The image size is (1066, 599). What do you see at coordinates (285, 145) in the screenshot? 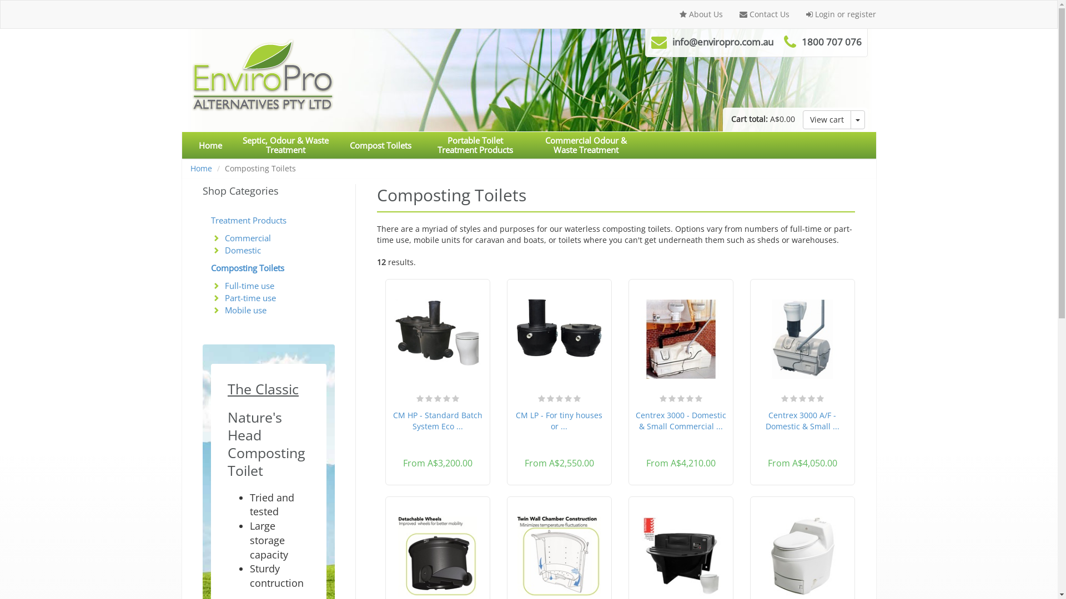
I see `Septic, Odour & Waste Treatment` at bounding box center [285, 145].